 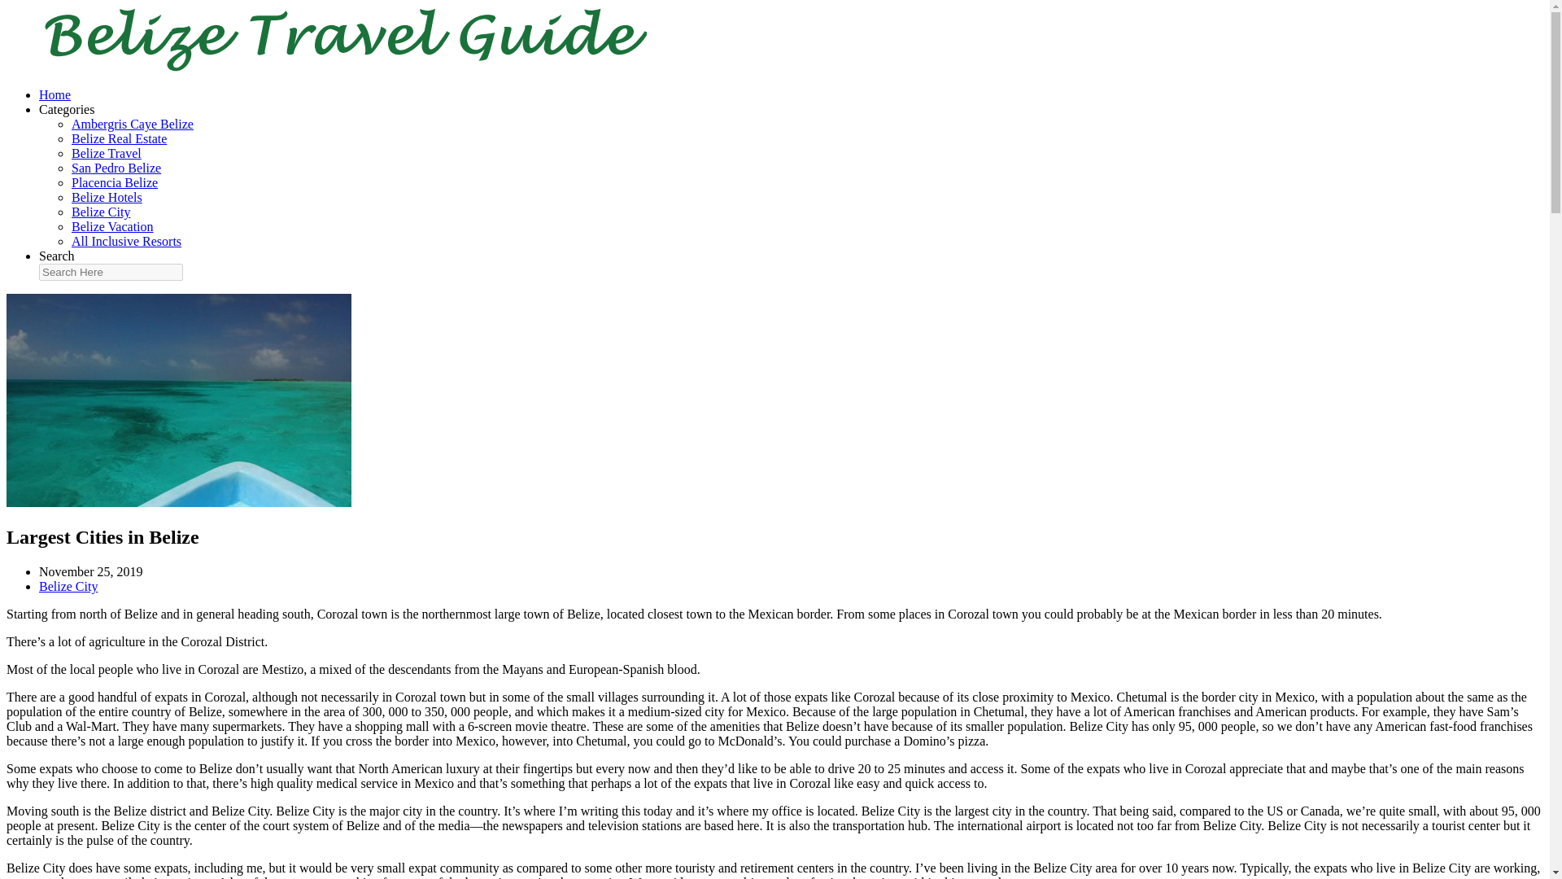 I want to click on Belize City, so click(x=68, y=586).